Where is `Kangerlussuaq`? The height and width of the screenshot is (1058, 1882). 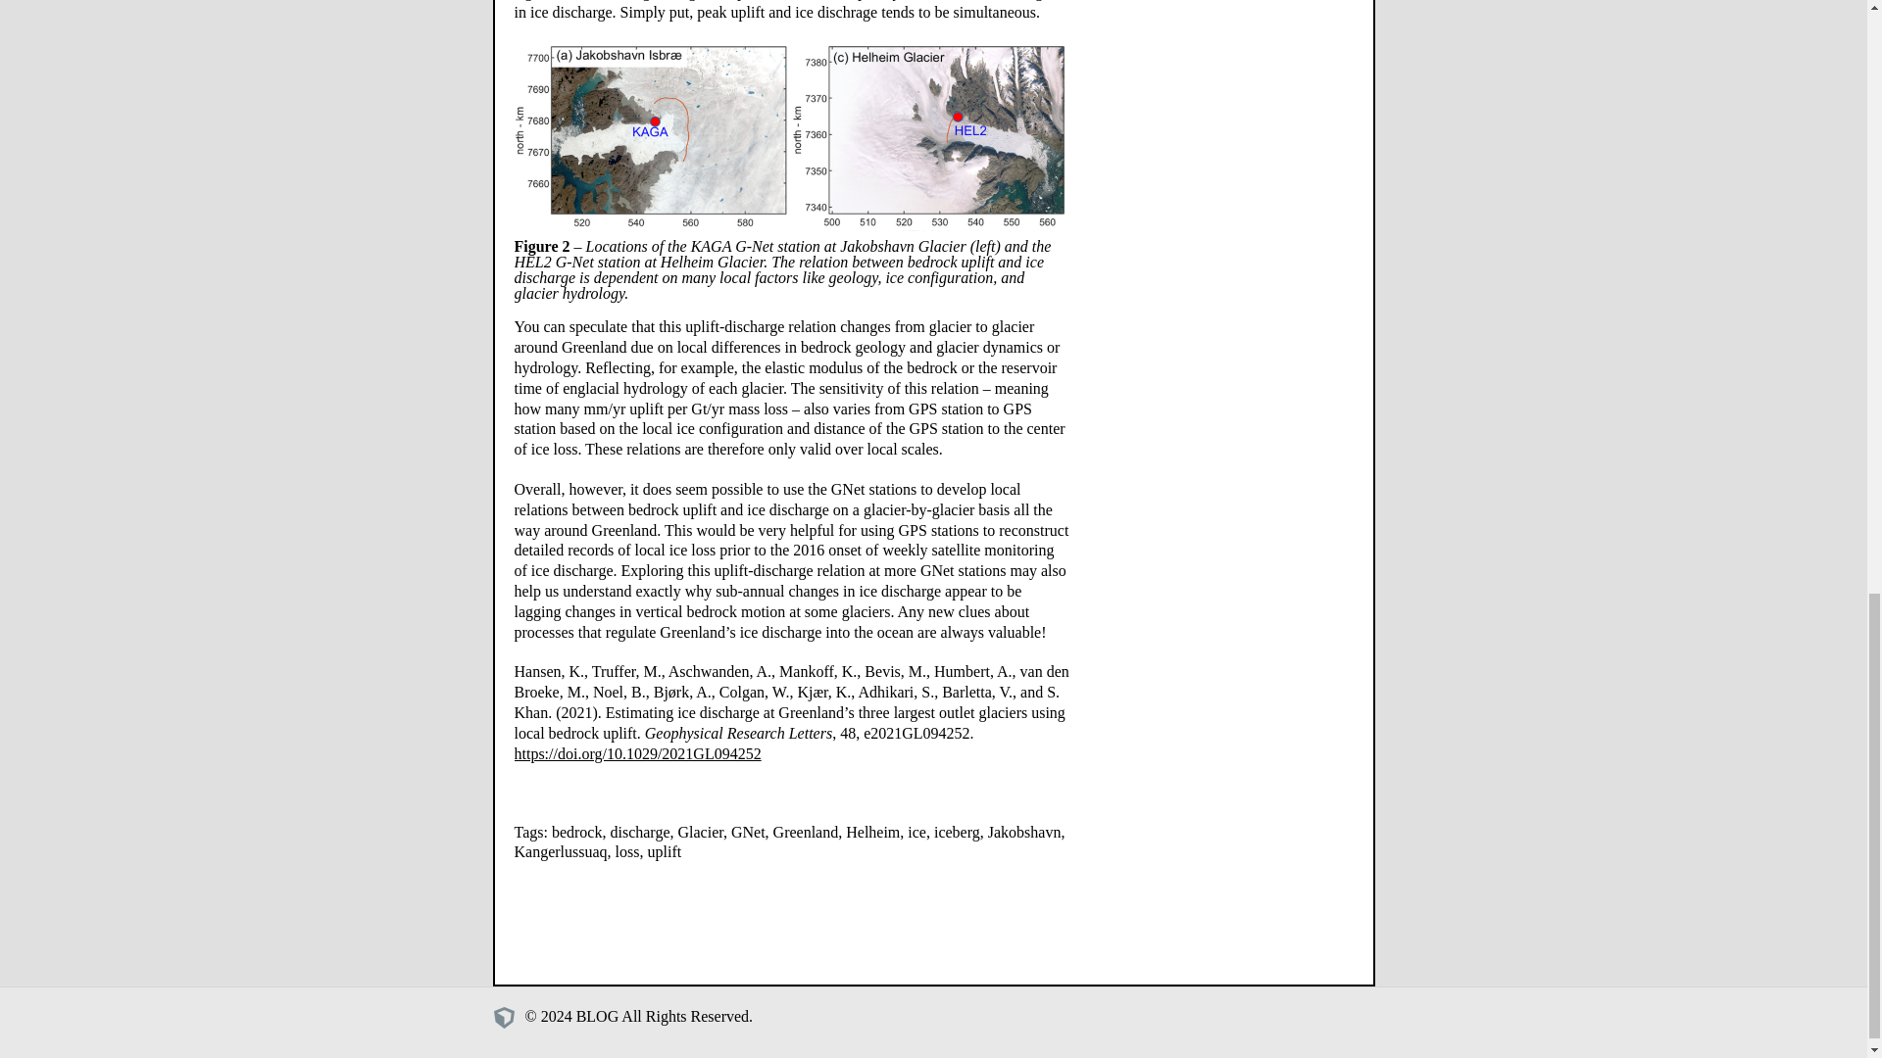
Kangerlussuaq is located at coordinates (560, 851).